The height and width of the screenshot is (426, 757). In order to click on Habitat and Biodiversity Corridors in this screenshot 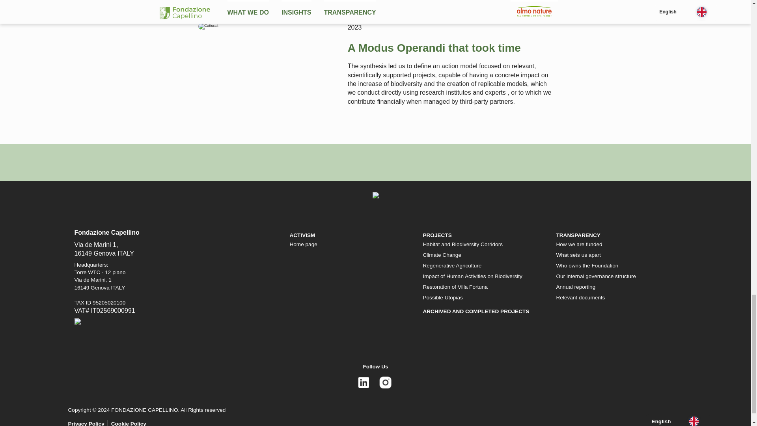, I will do `click(462, 245)`.